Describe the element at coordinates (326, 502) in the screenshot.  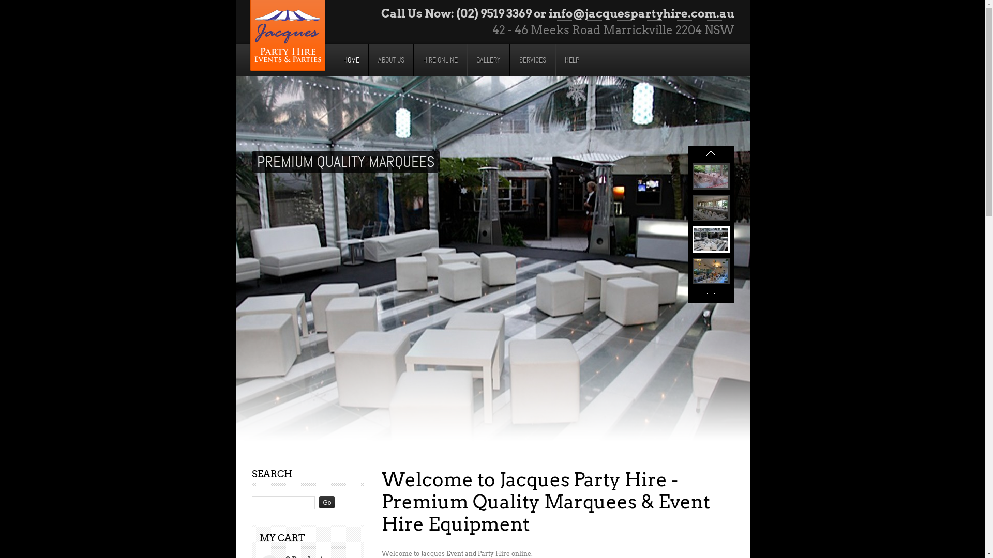
I see `Go` at that location.